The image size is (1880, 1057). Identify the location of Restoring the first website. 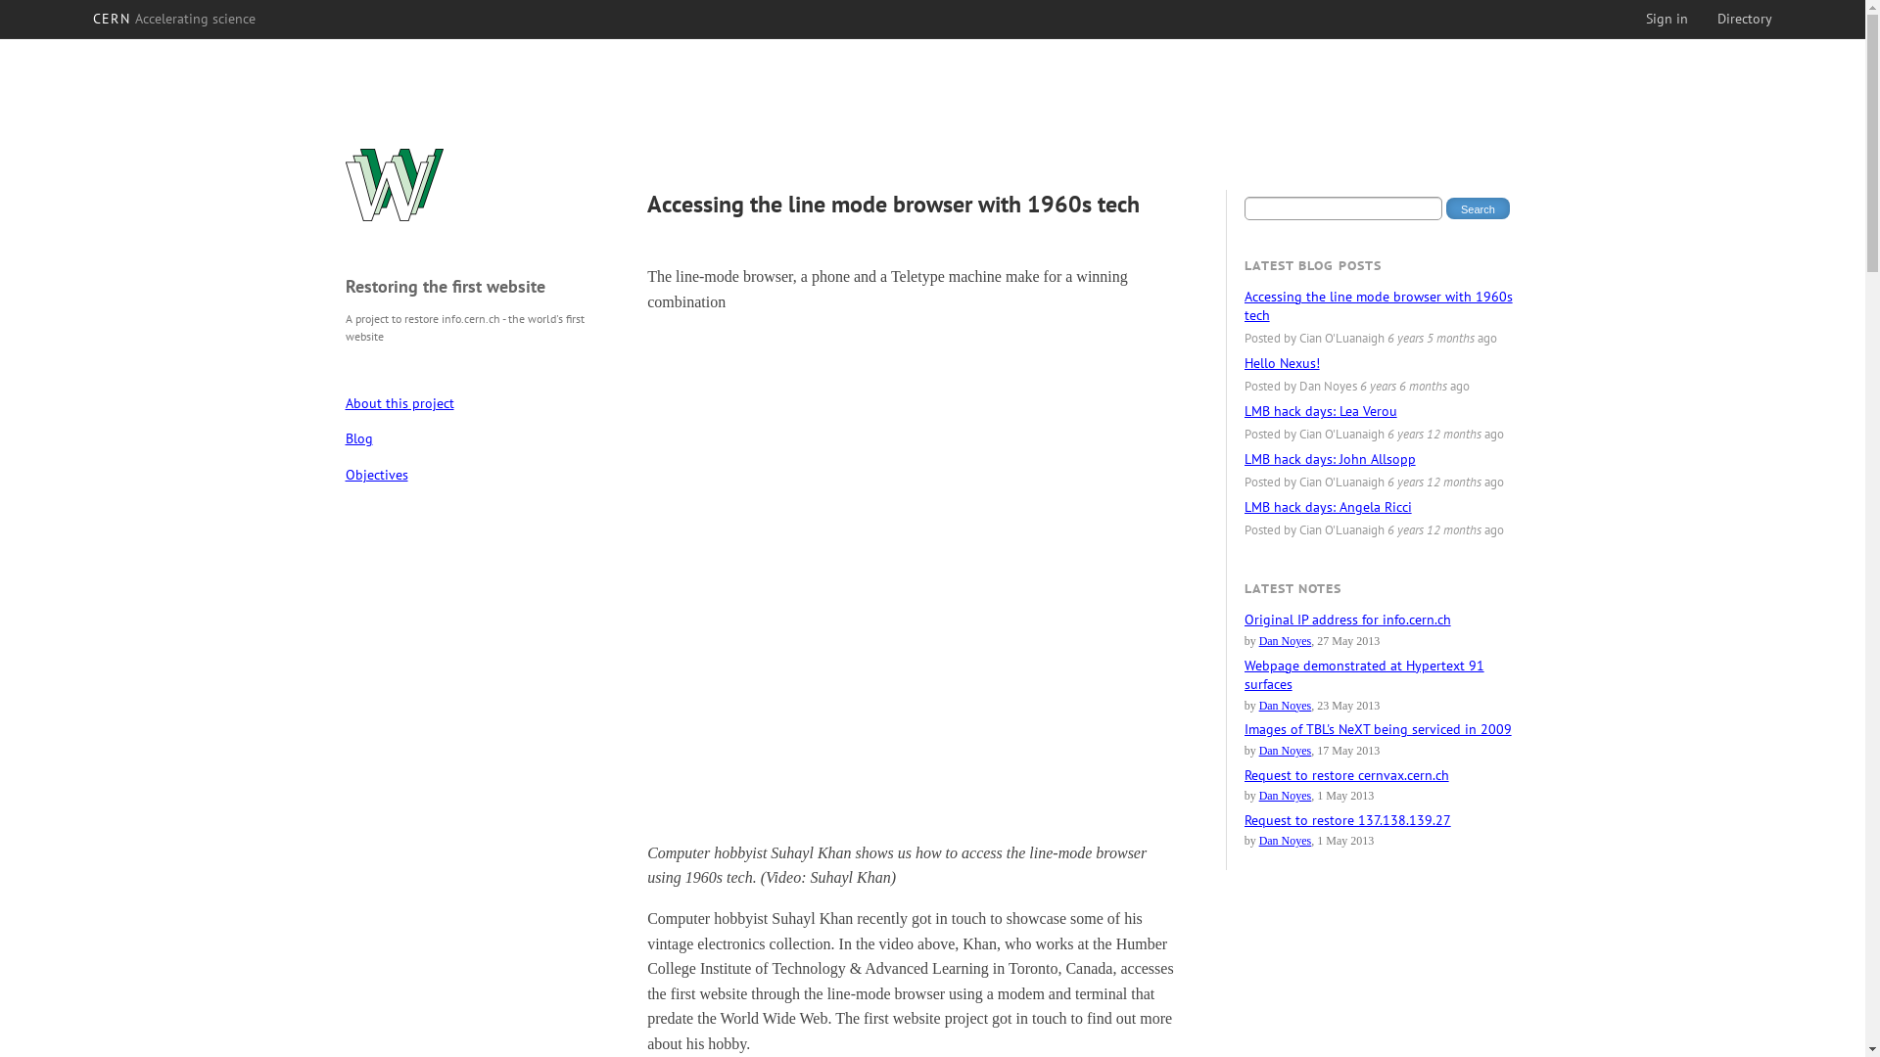
(445, 286).